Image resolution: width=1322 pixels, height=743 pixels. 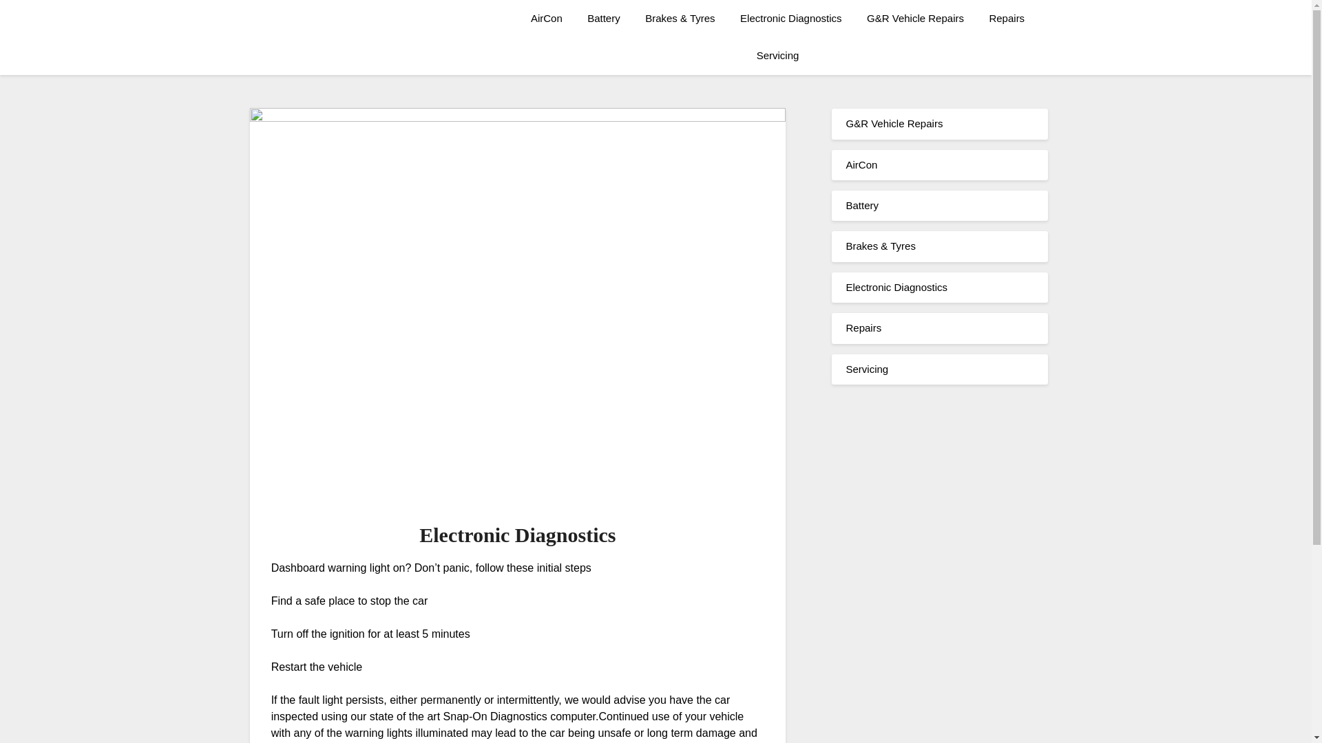 I want to click on Repairs, so click(x=863, y=327).